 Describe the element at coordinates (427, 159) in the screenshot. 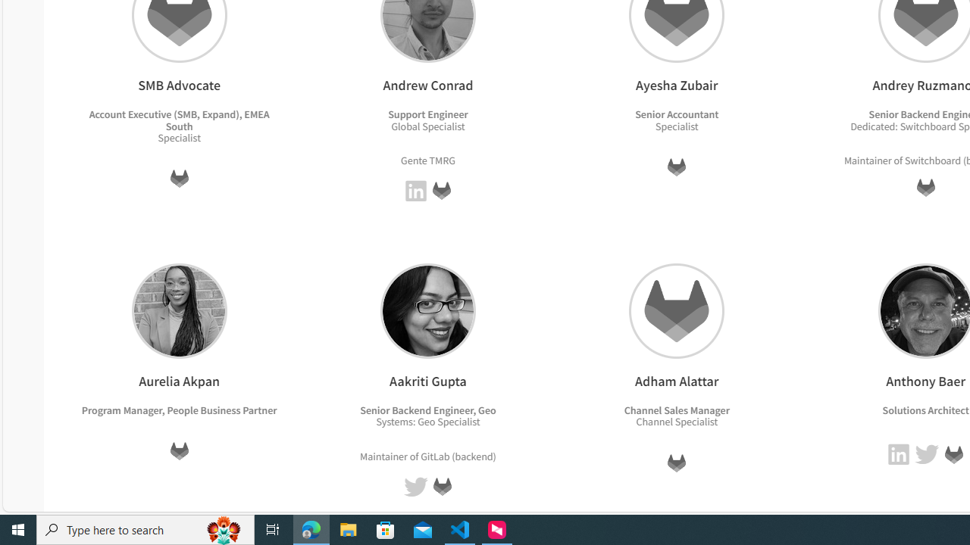

I see `Gente TMRG` at that location.